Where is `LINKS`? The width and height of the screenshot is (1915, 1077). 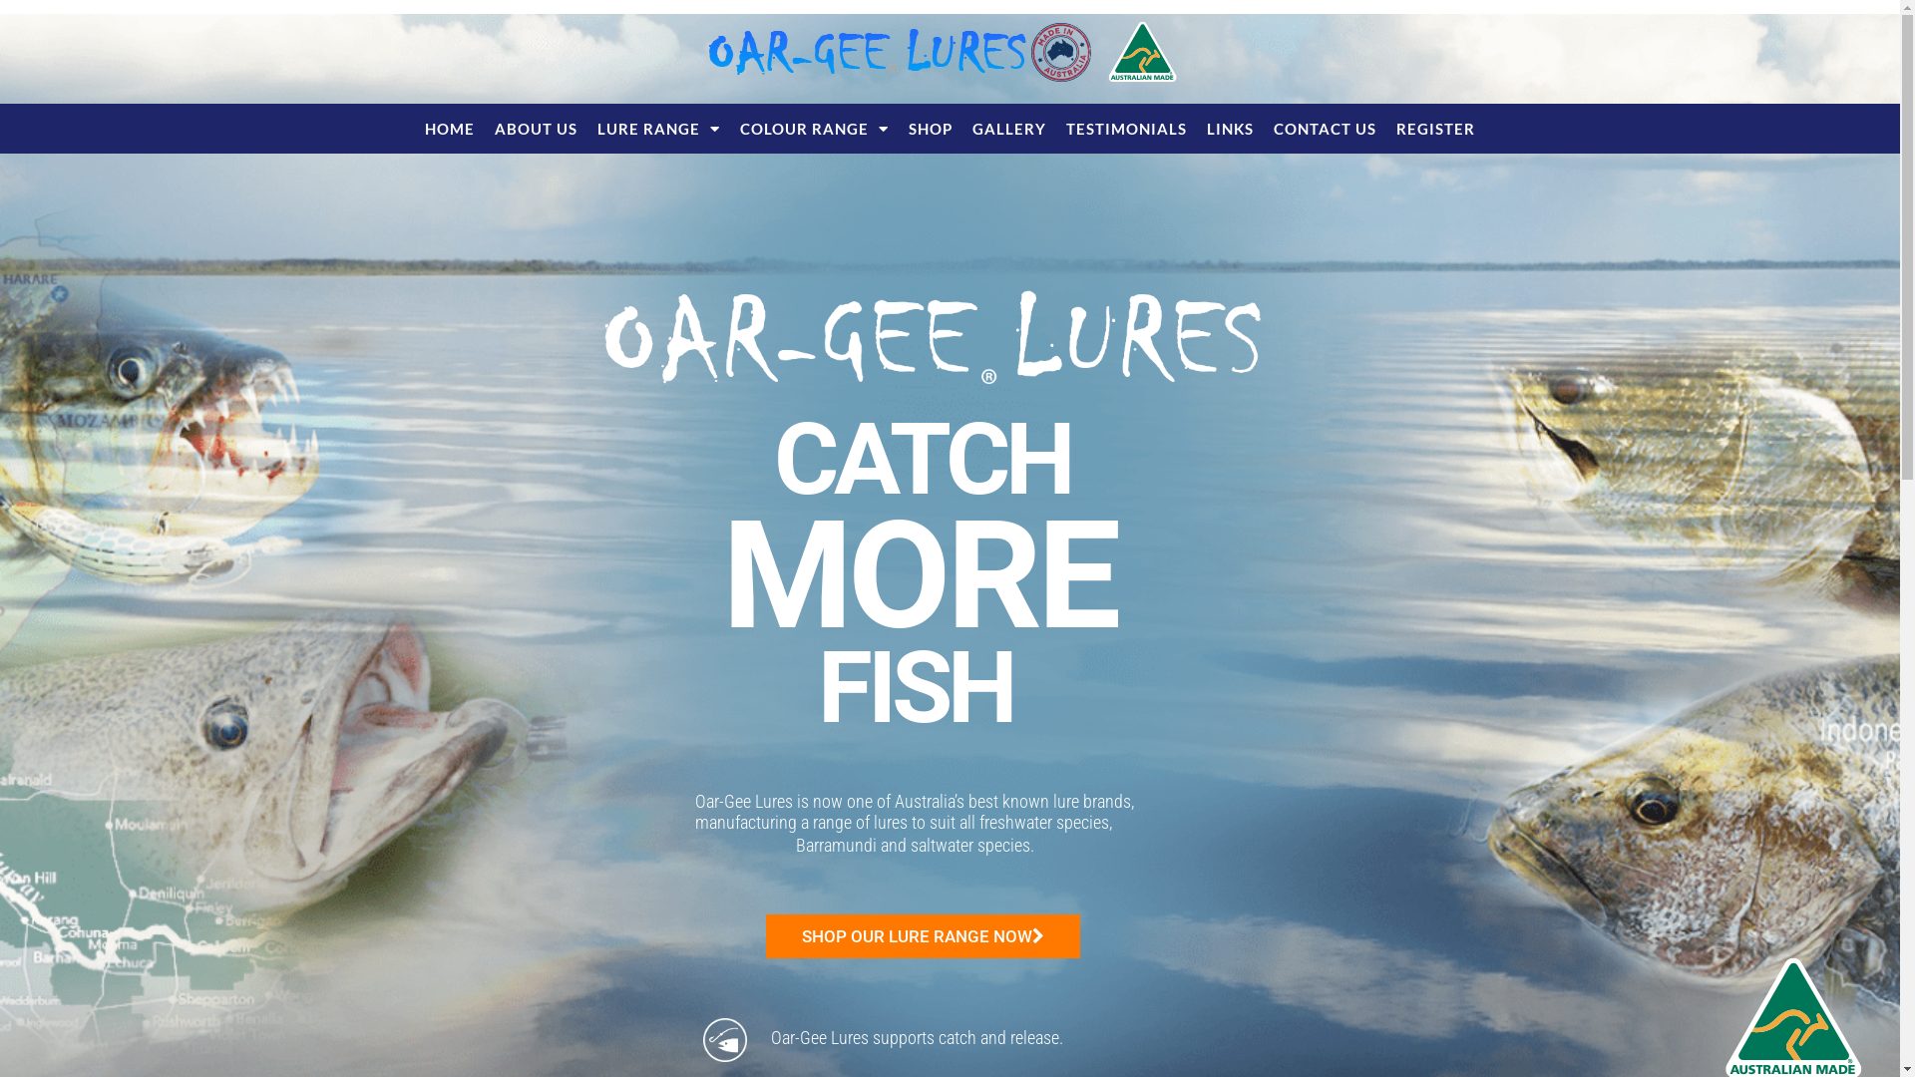
LINKS is located at coordinates (1231, 129).